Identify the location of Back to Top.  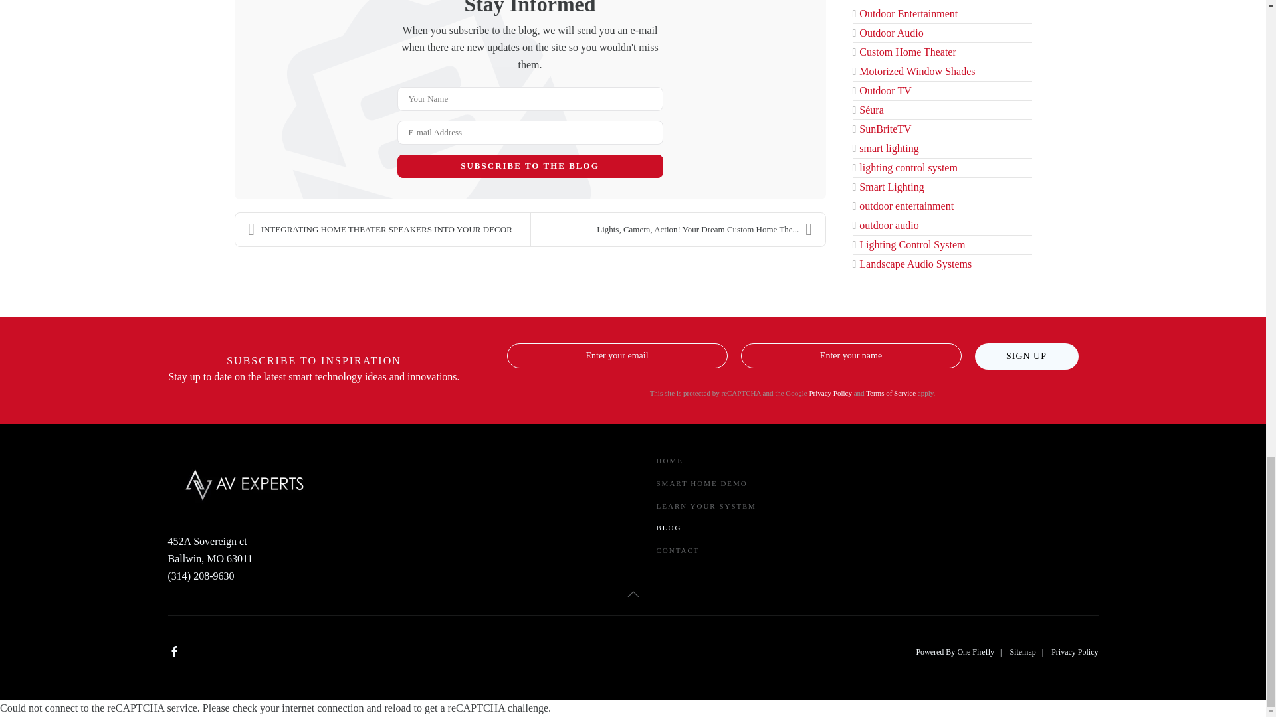
(633, 594).